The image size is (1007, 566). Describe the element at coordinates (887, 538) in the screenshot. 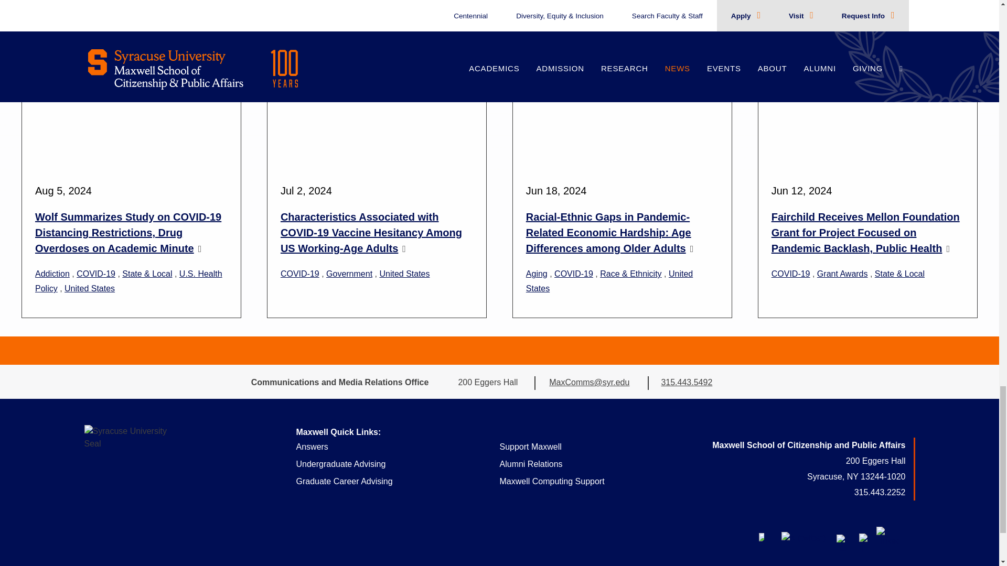

I see `linkedin` at that location.